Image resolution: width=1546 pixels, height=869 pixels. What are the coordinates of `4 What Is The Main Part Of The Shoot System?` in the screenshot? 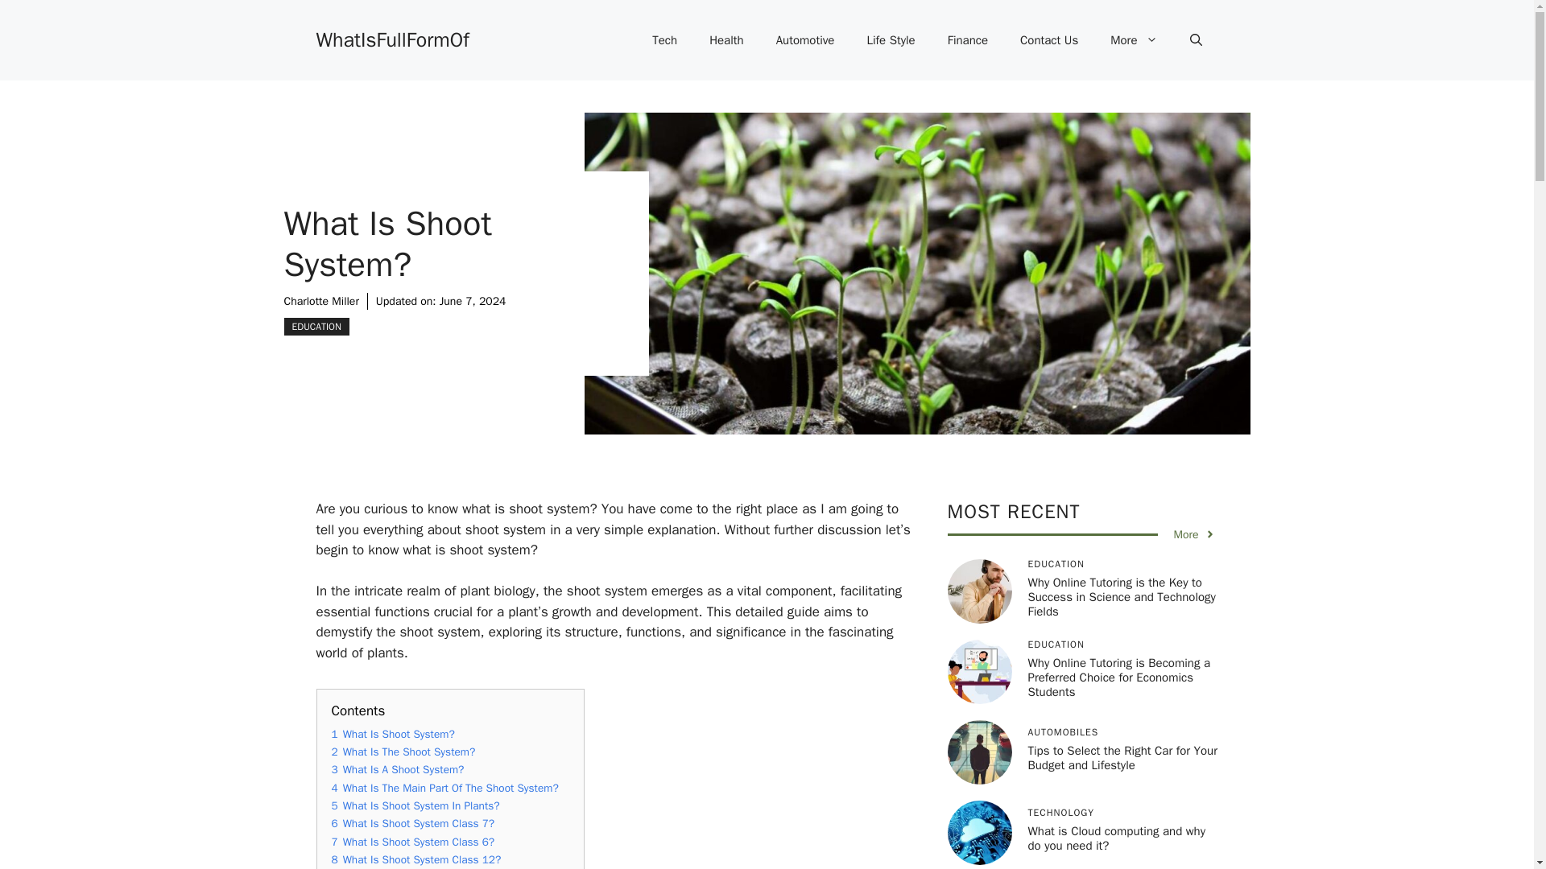 It's located at (444, 788).